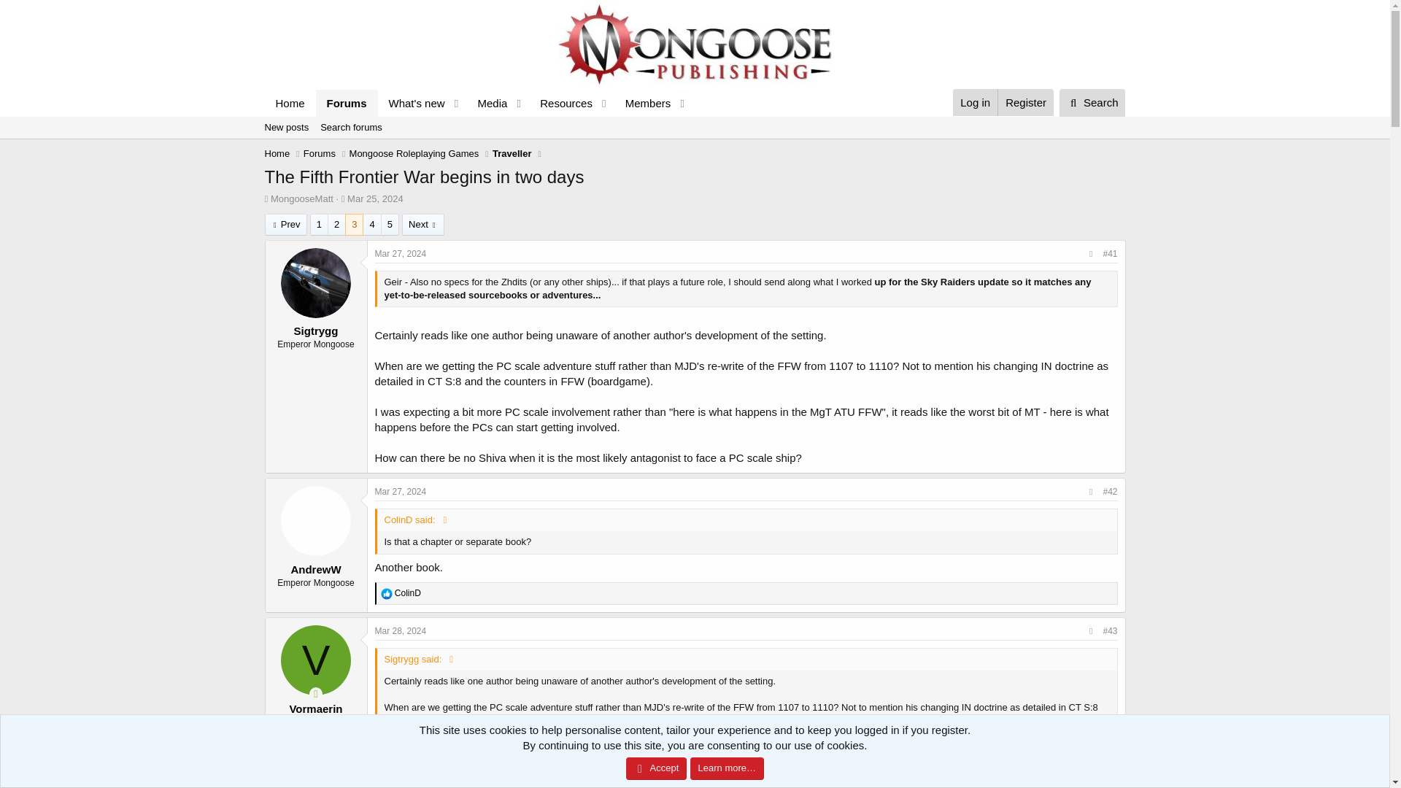 Image resolution: width=1401 pixels, height=788 pixels. What do you see at coordinates (1025, 102) in the screenshot?
I see `New posts` at bounding box center [1025, 102].